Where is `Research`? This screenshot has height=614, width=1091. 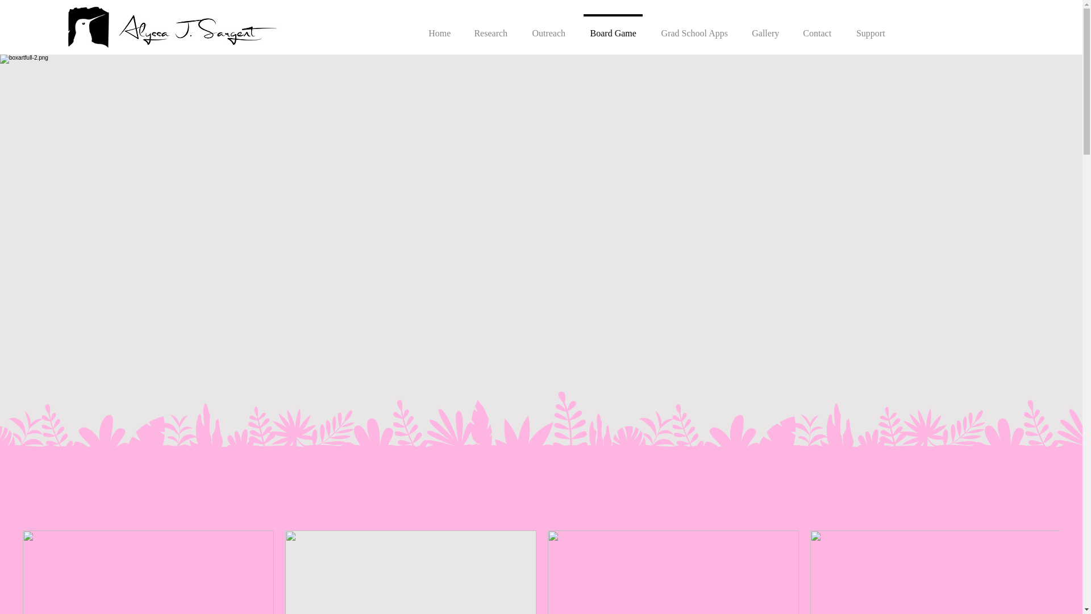
Research is located at coordinates (490, 28).